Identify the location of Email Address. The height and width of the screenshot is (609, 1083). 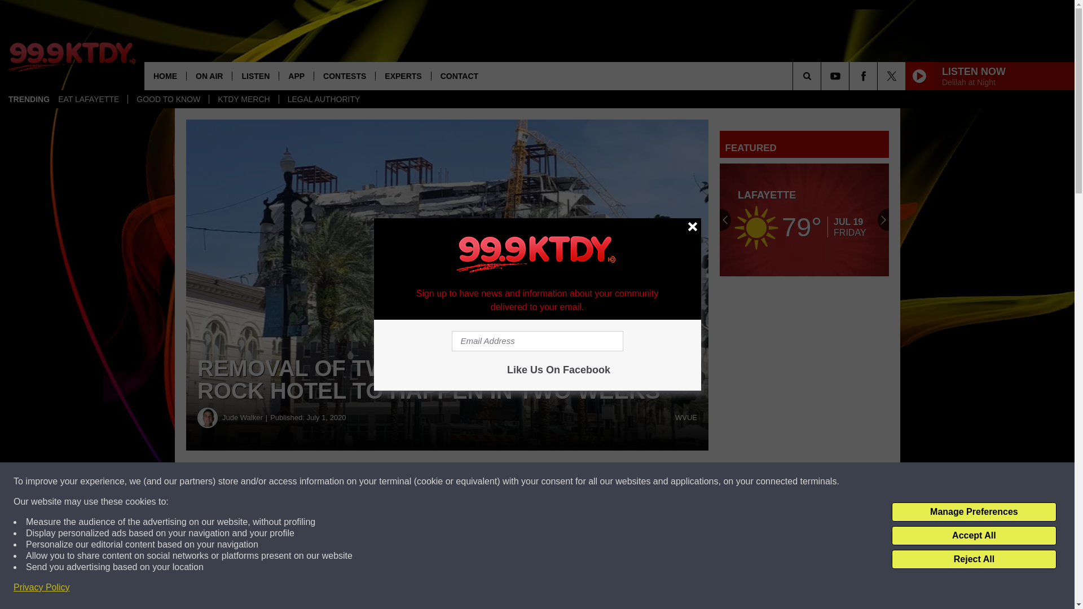
(537, 341).